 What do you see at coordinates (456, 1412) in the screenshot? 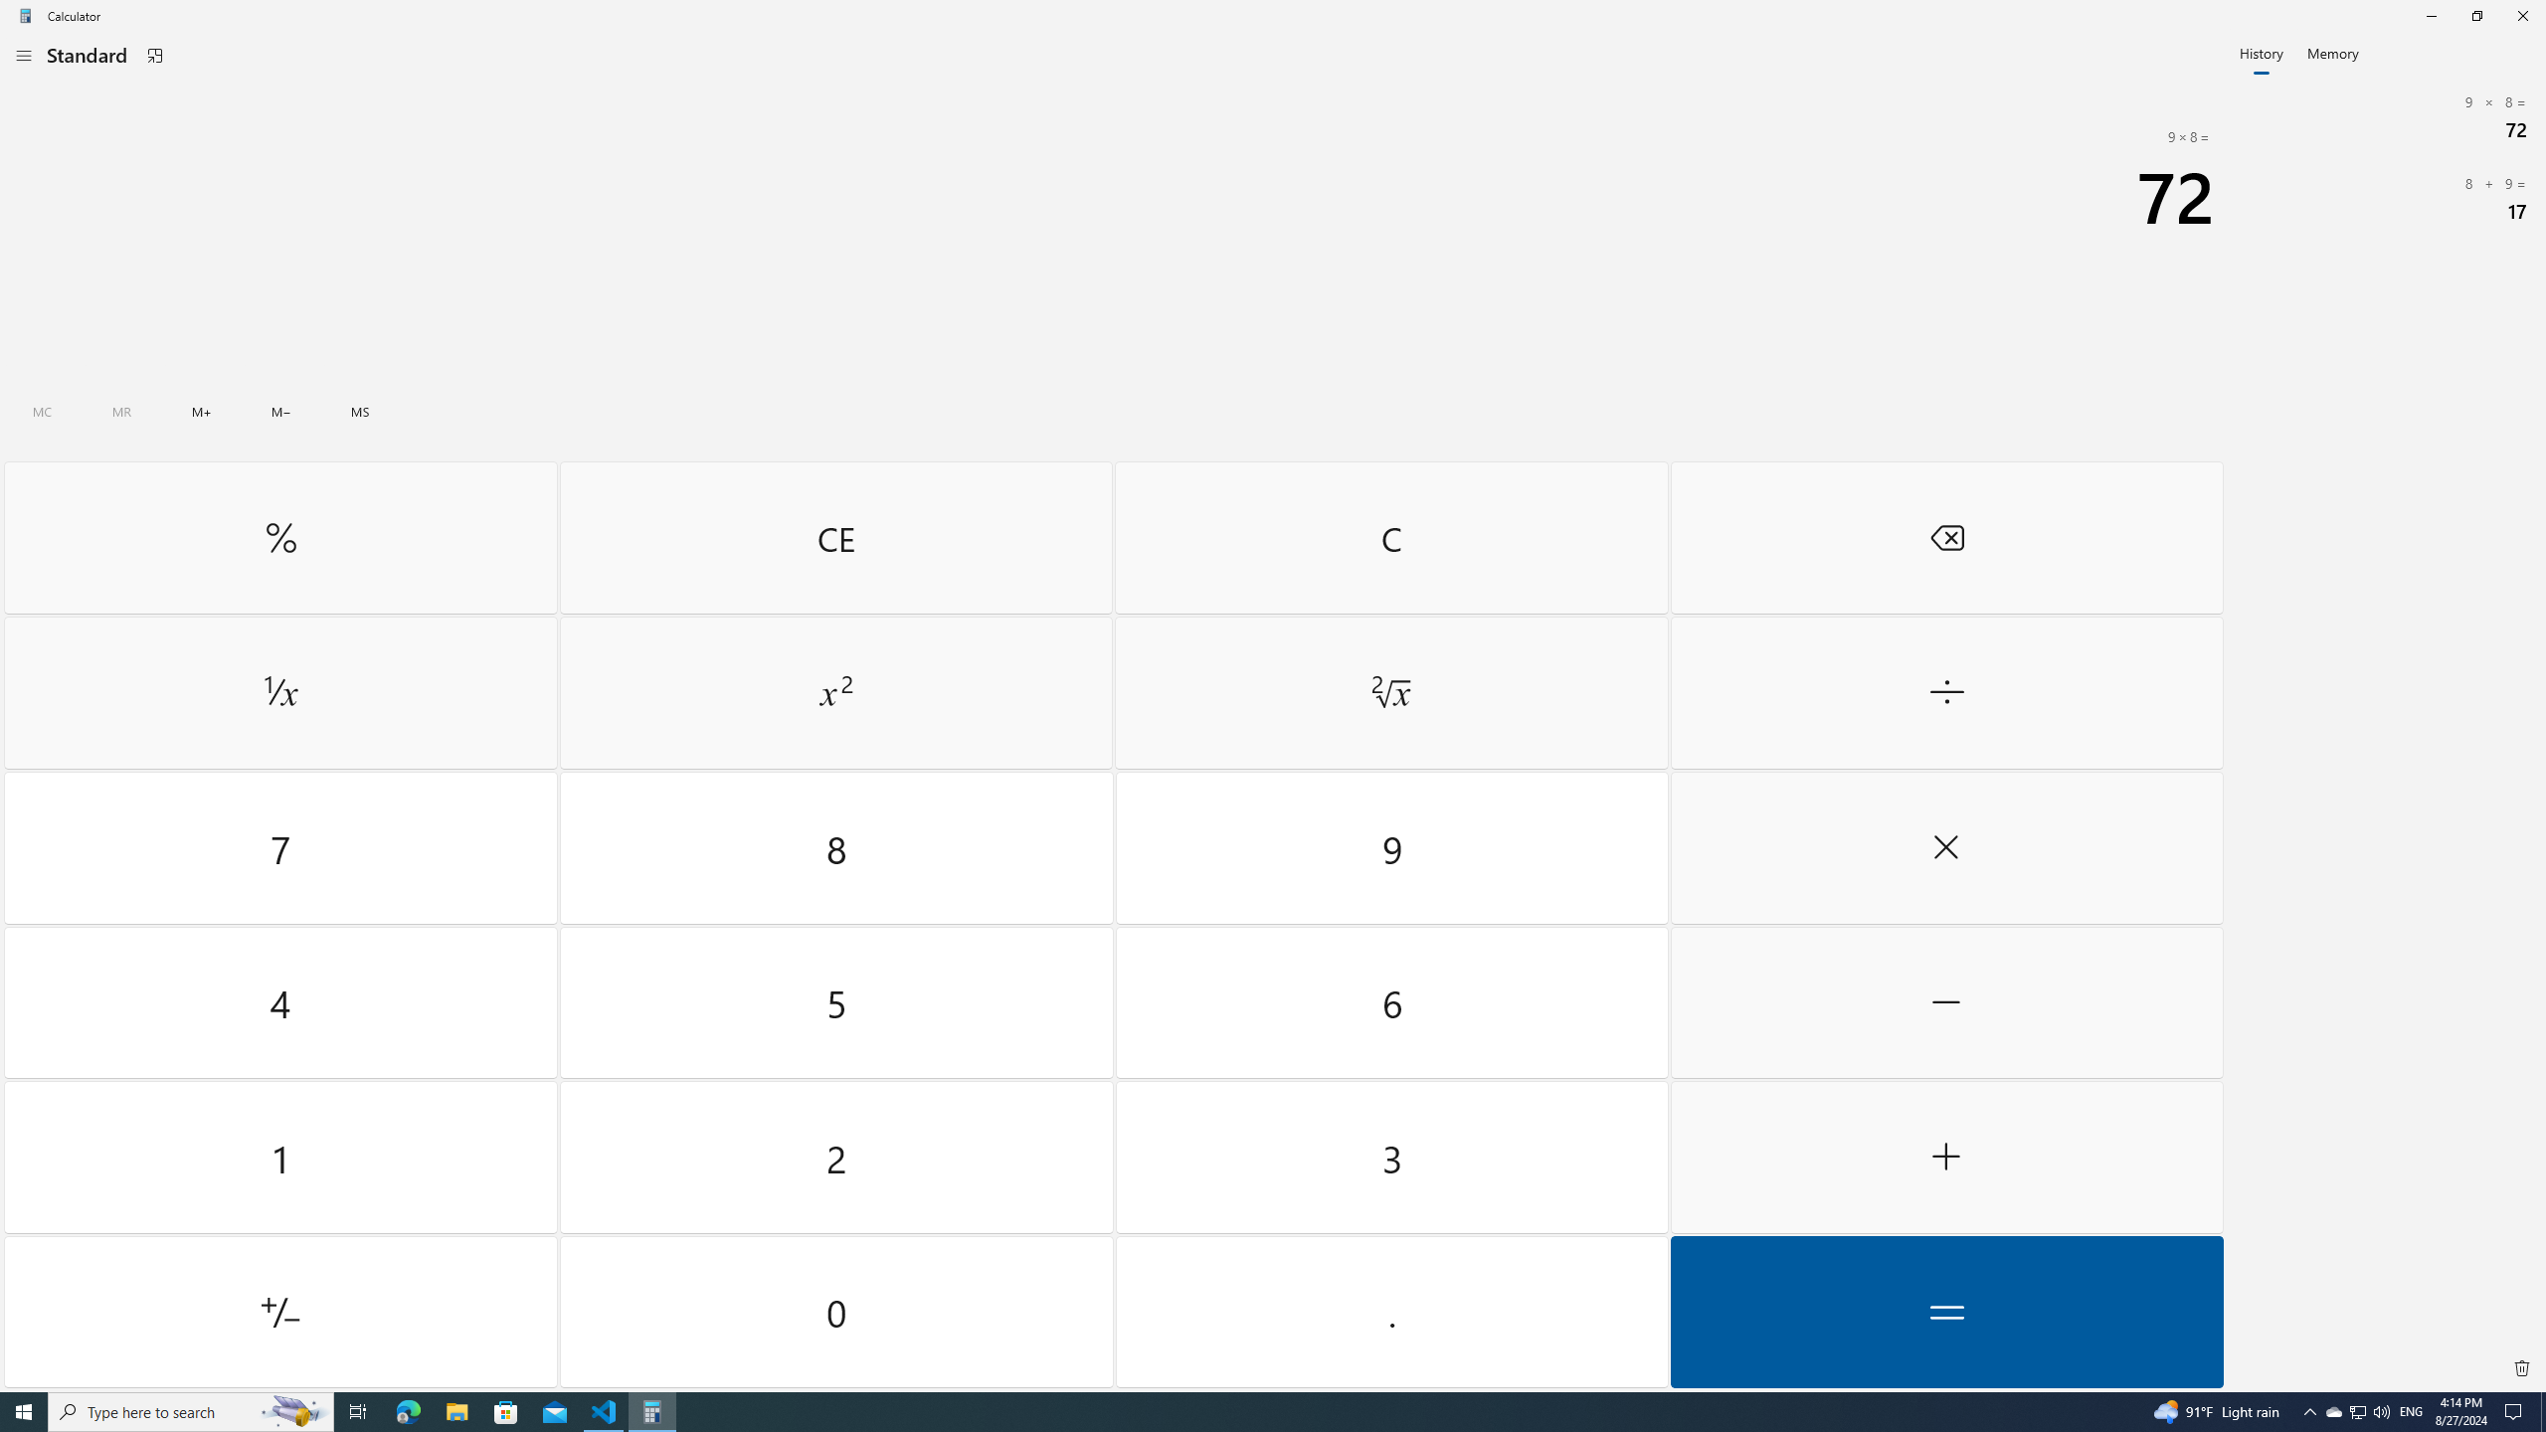
I see `Memory store` at bounding box center [456, 1412].